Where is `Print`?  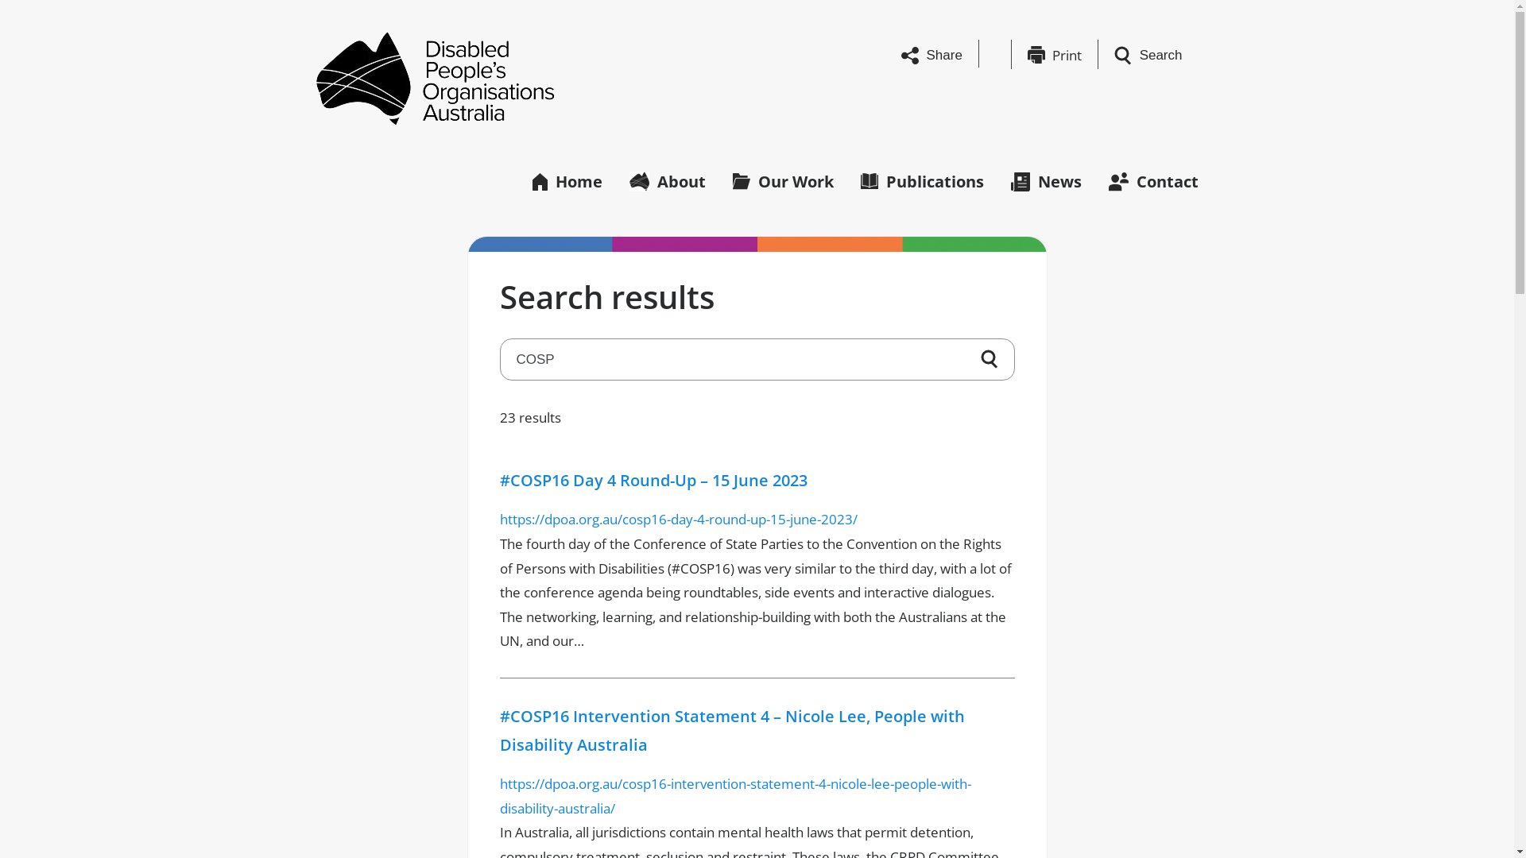 Print is located at coordinates (1055, 54).